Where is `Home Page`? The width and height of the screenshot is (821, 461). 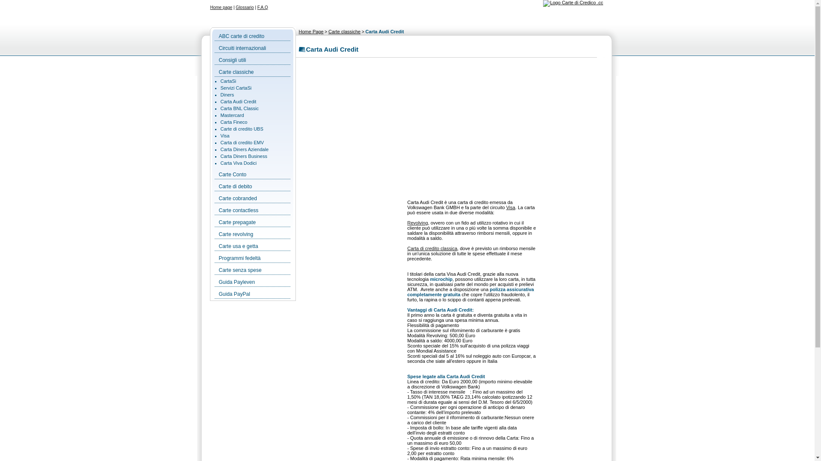
Home Page is located at coordinates (311, 32).